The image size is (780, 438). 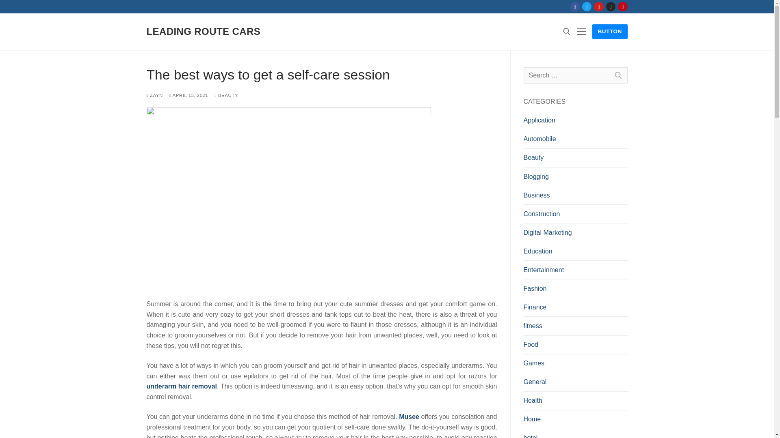 I want to click on ZAYN, so click(x=154, y=95).